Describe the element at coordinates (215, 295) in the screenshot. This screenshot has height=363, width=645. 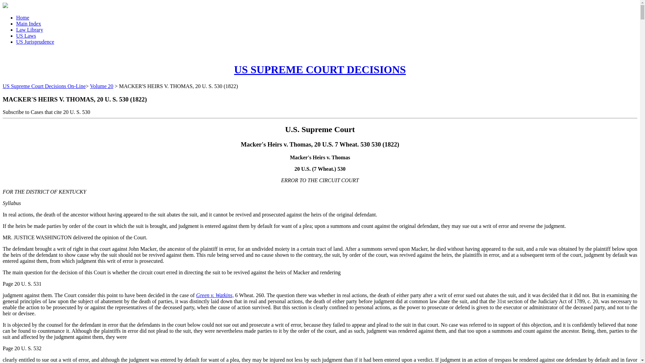
I see `Green v. Watkins,` at that location.